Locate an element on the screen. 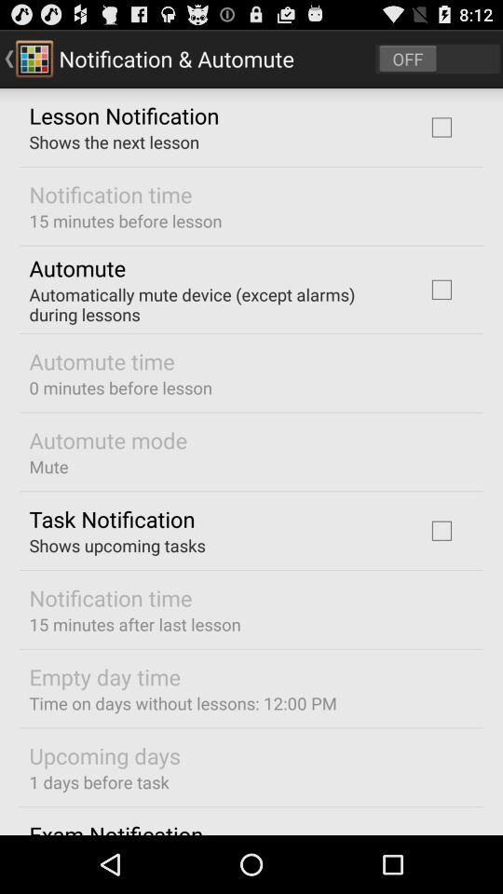 This screenshot has width=503, height=894. turn on the item to the right of notification & automute app is located at coordinates (438, 58).